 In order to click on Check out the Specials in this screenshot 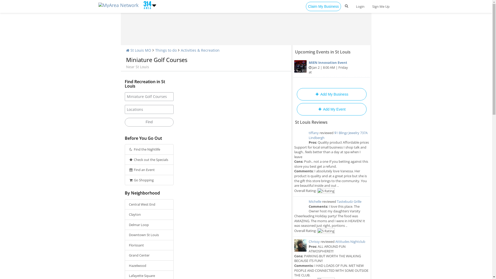, I will do `click(149, 160)`.